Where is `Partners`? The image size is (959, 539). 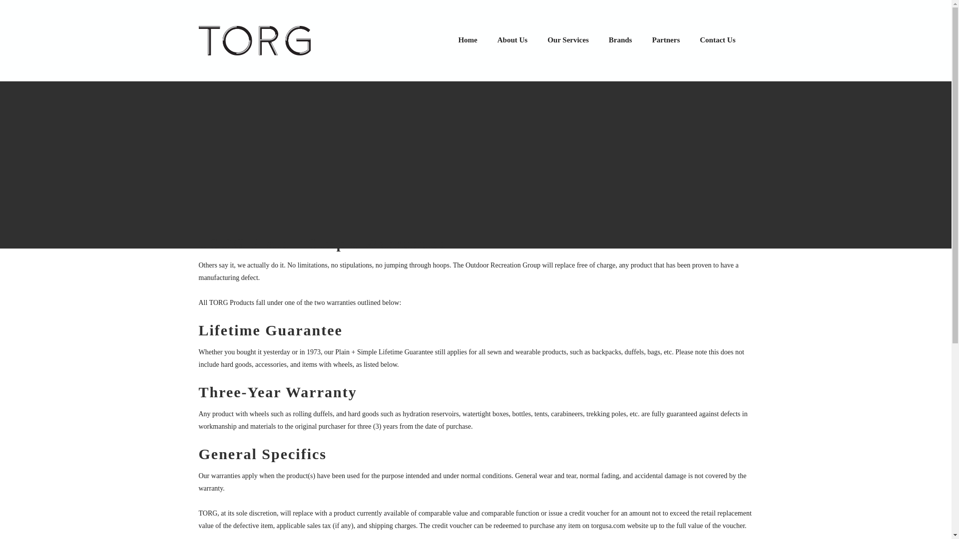
Partners is located at coordinates (665, 40).